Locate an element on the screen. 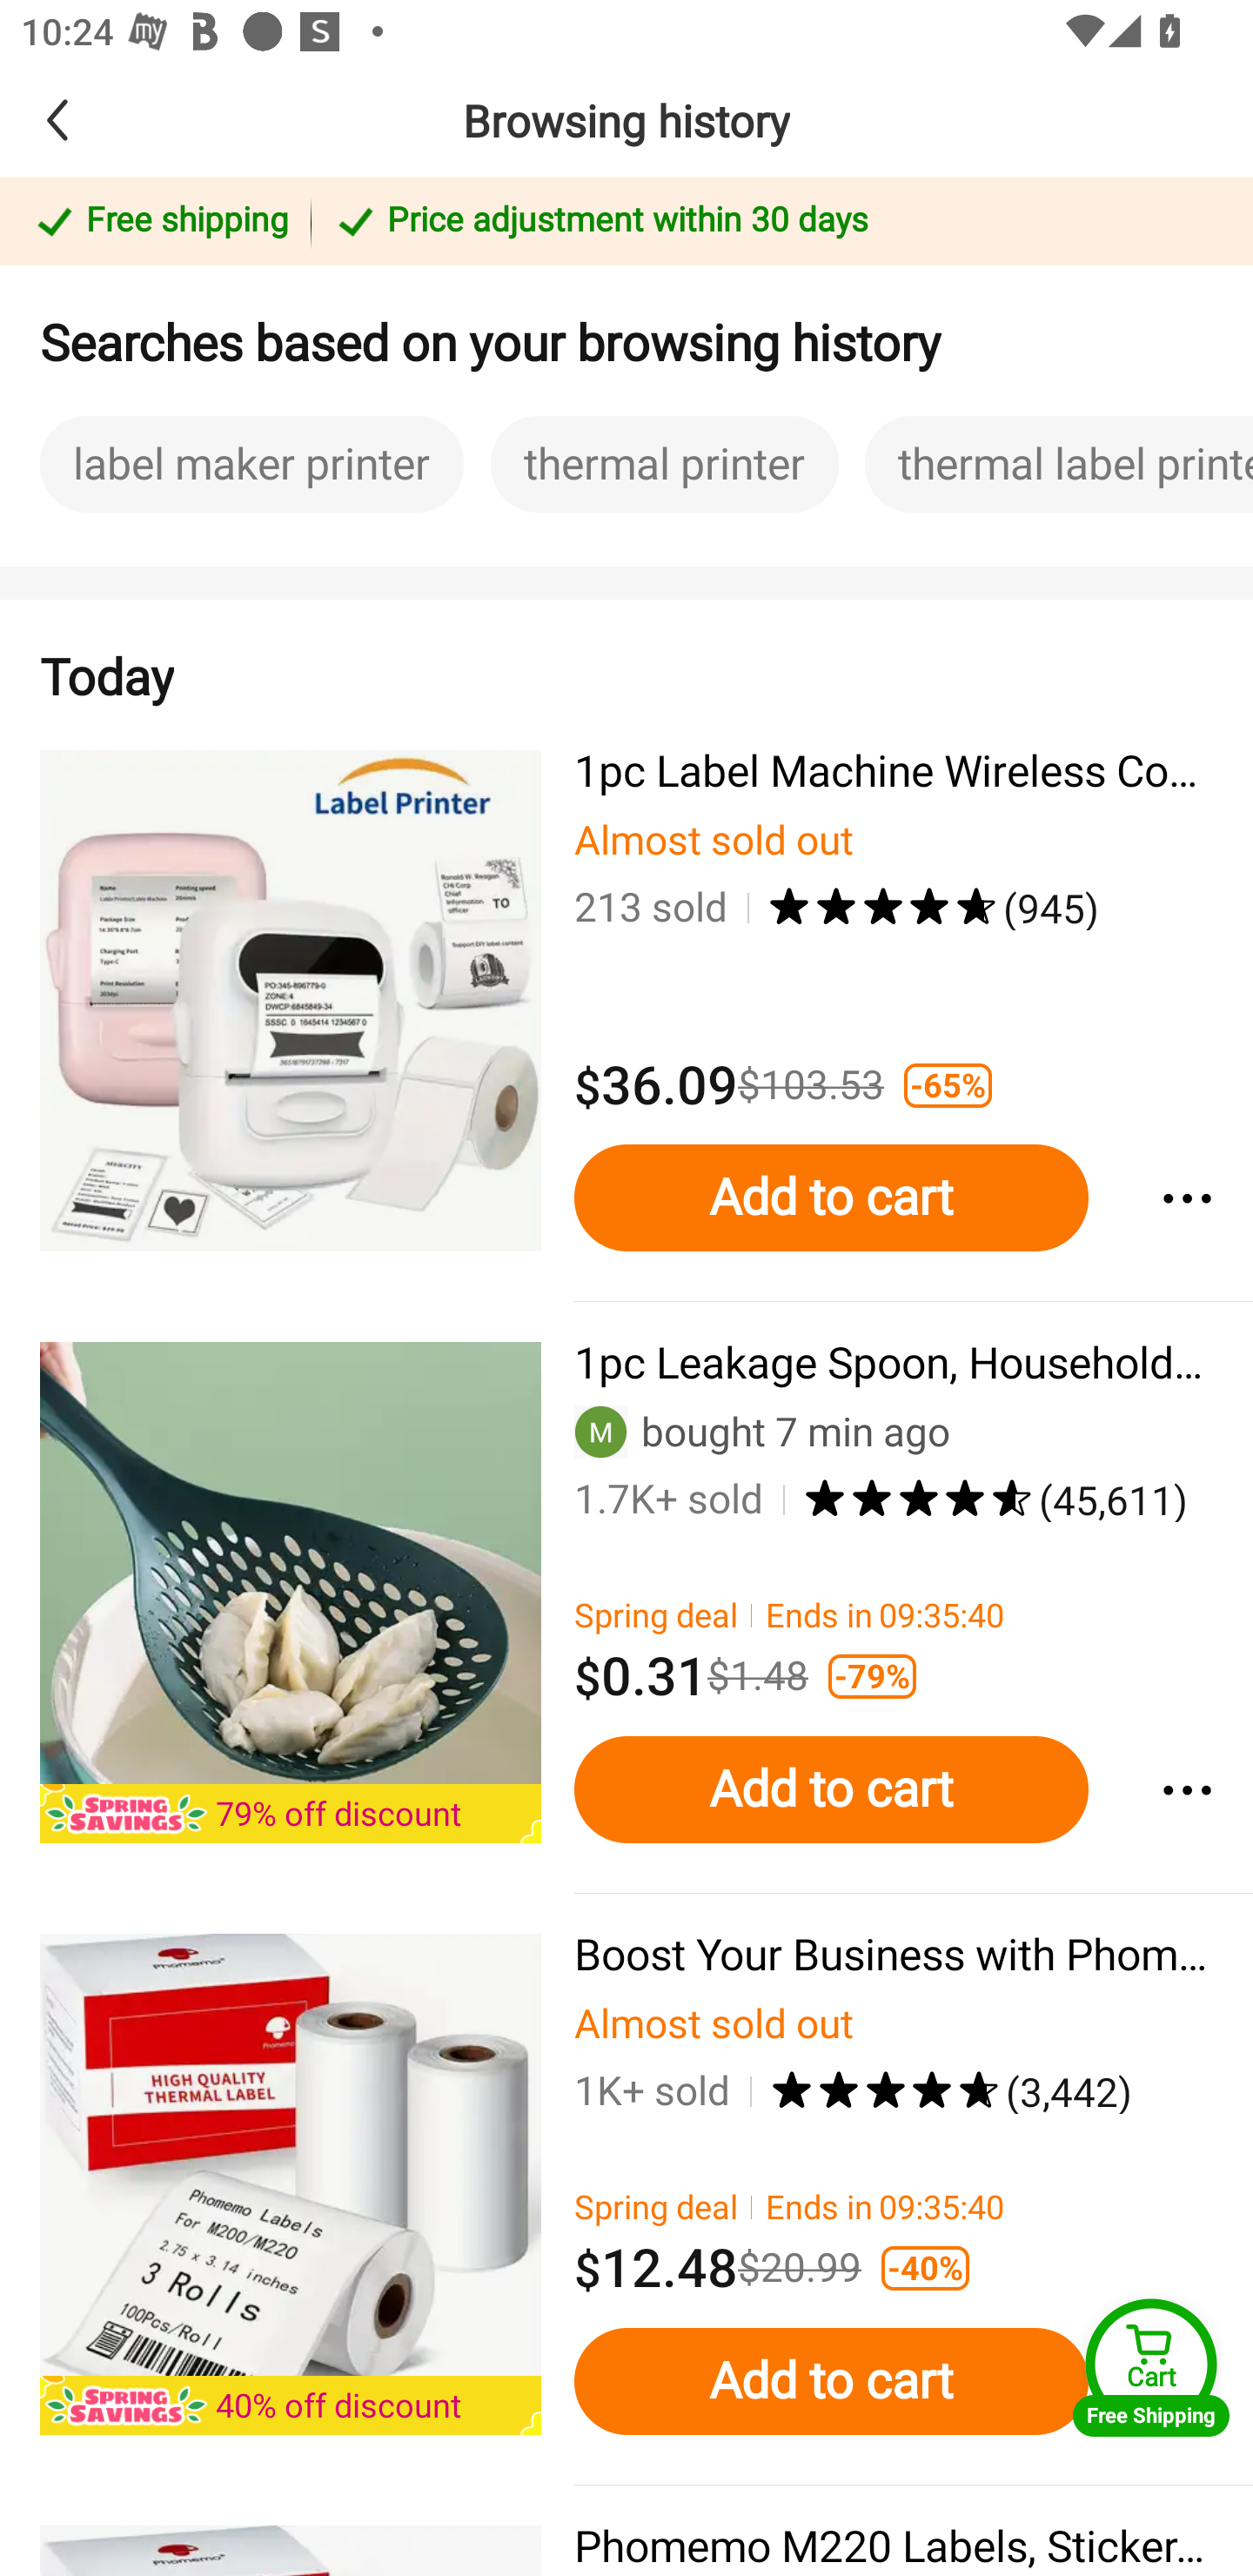  Add to cart is located at coordinates (831, 2381).